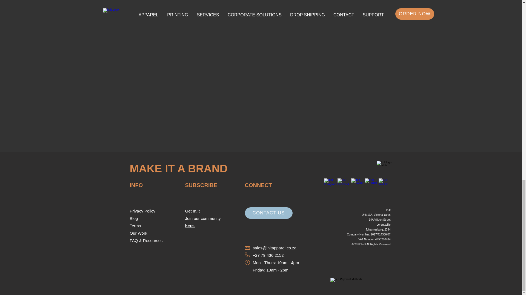  Describe the element at coordinates (135, 226) in the screenshot. I see `Terms` at that location.